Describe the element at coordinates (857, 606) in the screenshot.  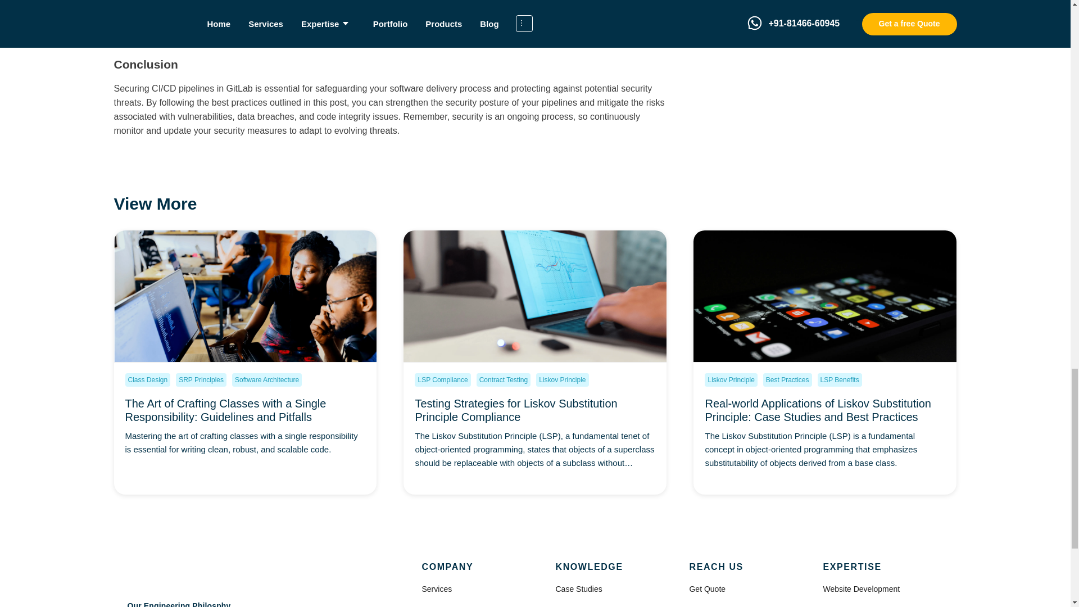
I see `Cloud Development` at that location.